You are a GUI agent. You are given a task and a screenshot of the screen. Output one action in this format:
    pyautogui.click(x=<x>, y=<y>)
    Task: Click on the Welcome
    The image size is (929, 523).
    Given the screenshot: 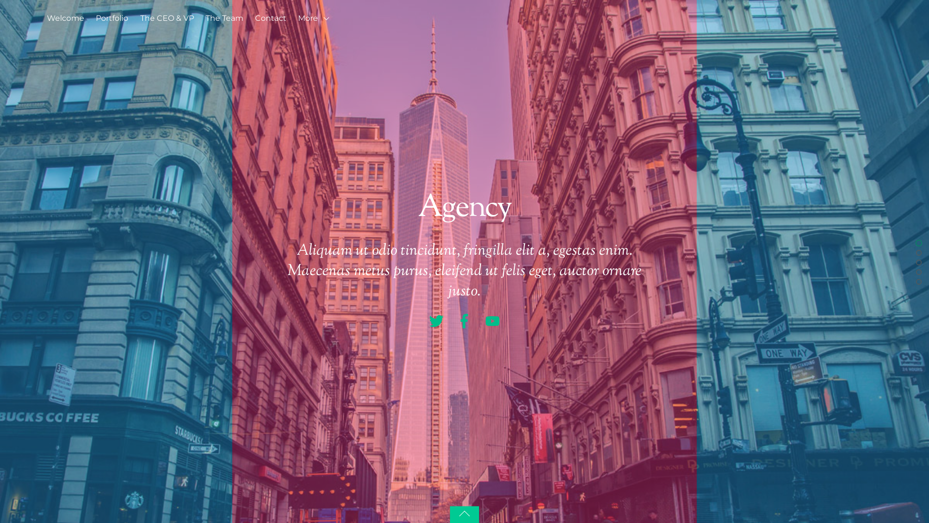 What is the action you would take?
    pyautogui.click(x=66, y=20)
    